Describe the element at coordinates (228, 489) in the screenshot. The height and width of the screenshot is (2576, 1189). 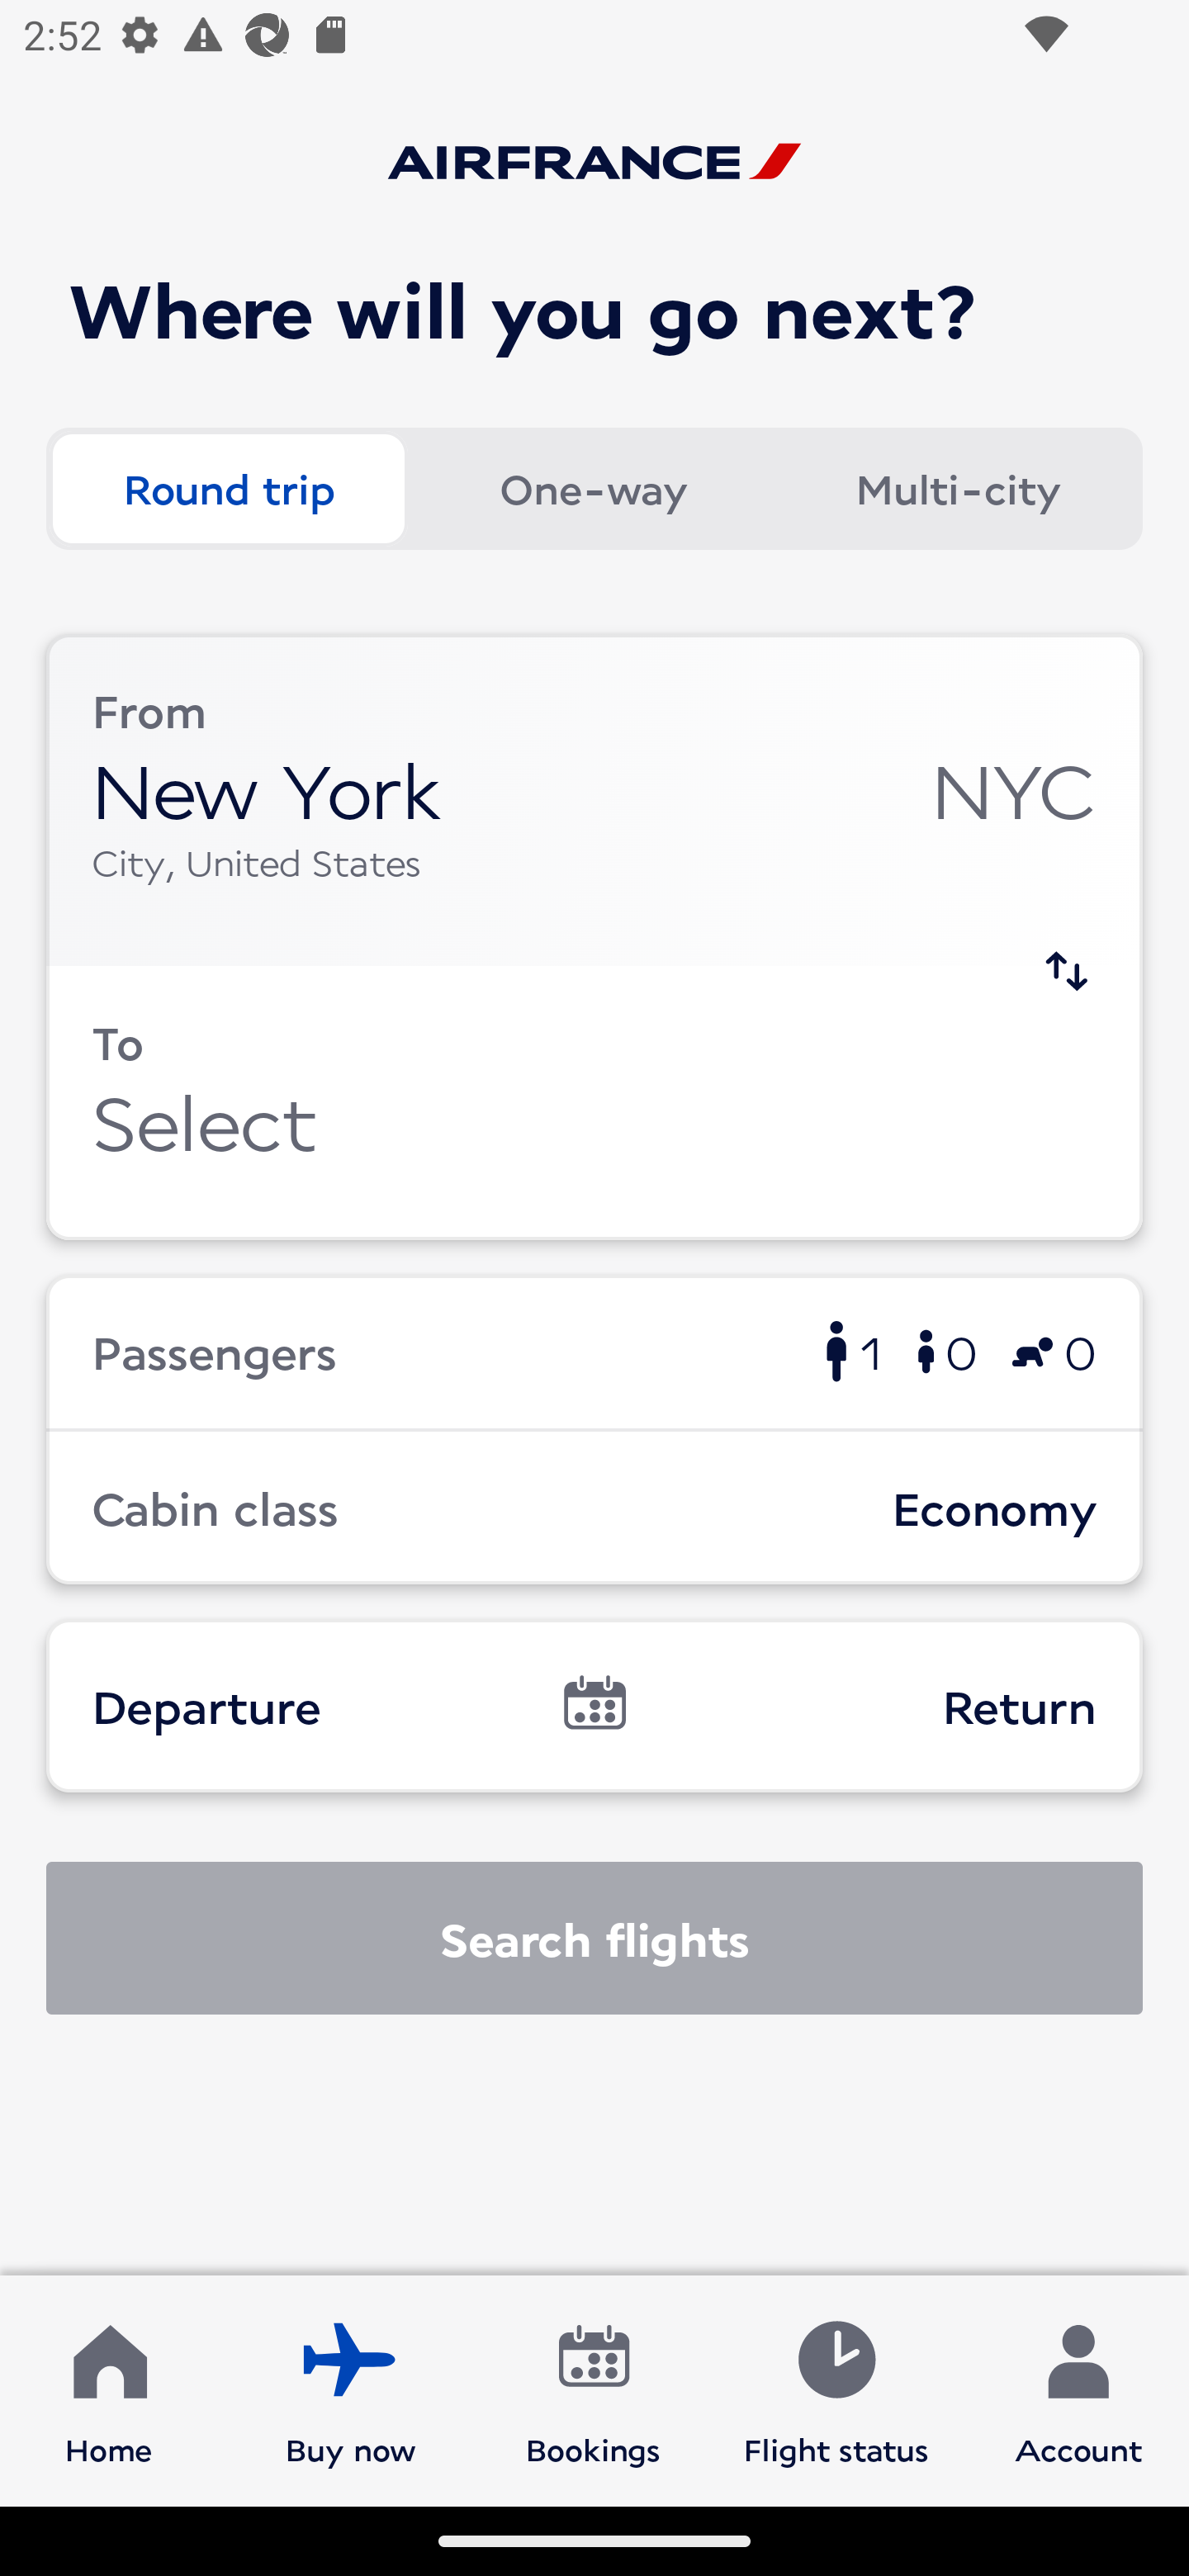
I see `Round trip` at that location.